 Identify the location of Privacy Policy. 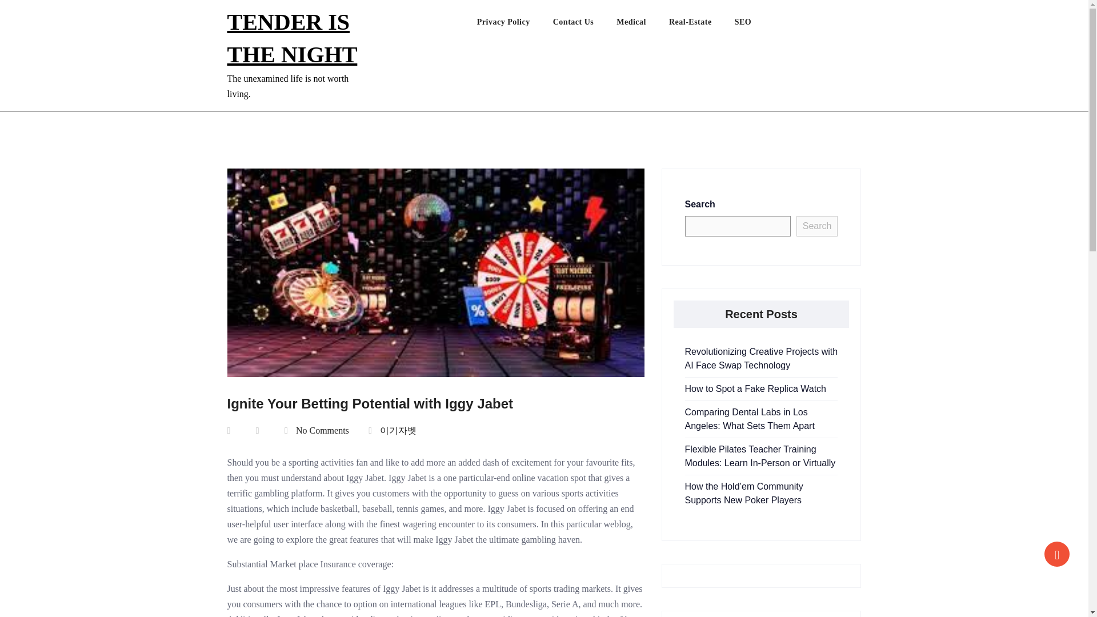
(515, 25).